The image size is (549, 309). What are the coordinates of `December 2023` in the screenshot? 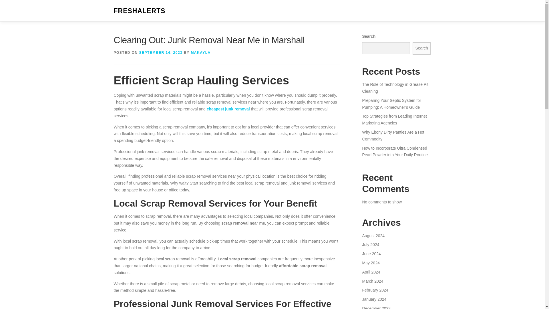 It's located at (376, 308).